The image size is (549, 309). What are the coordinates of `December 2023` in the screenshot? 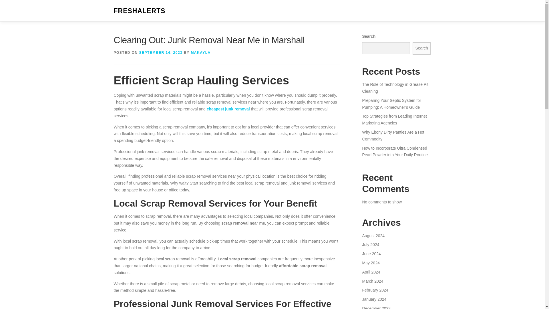 It's located at (376, 308).